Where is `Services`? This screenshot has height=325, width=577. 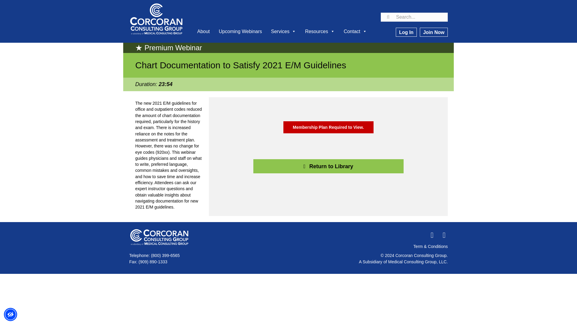
Services is located at coordinates (283, 31).